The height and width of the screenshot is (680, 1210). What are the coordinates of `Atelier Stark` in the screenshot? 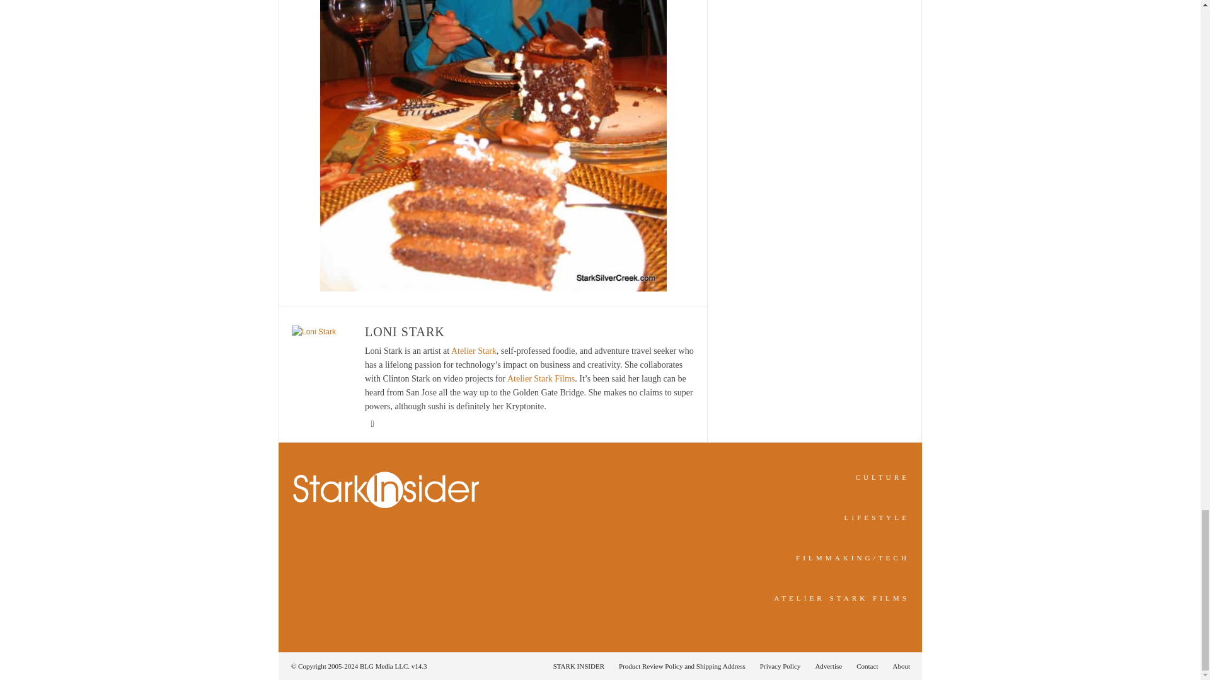 It's located at (474, 350).